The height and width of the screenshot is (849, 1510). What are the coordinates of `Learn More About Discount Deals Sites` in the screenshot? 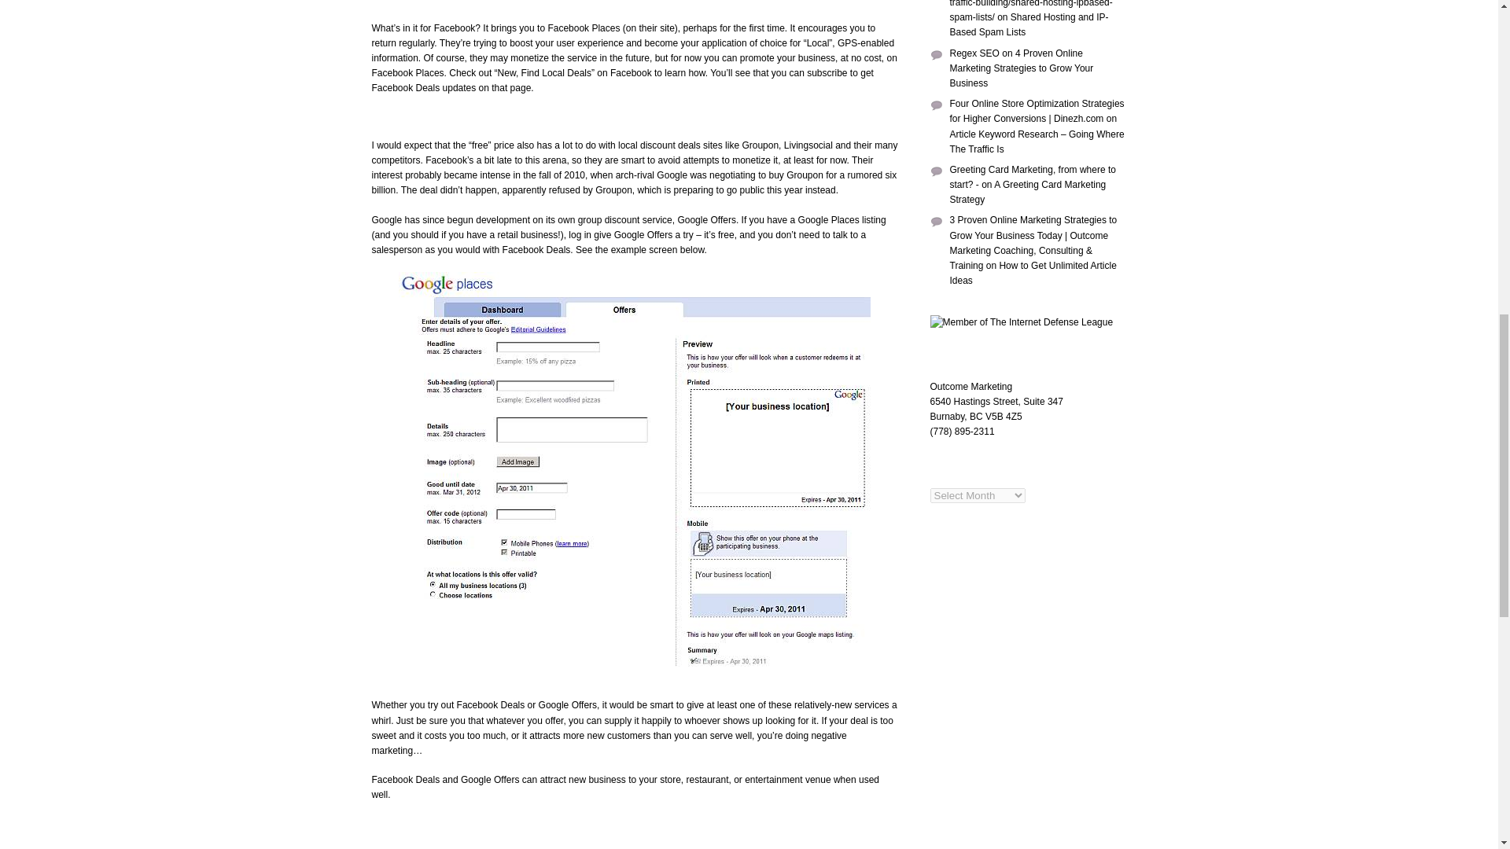 It's located at (634, 153).